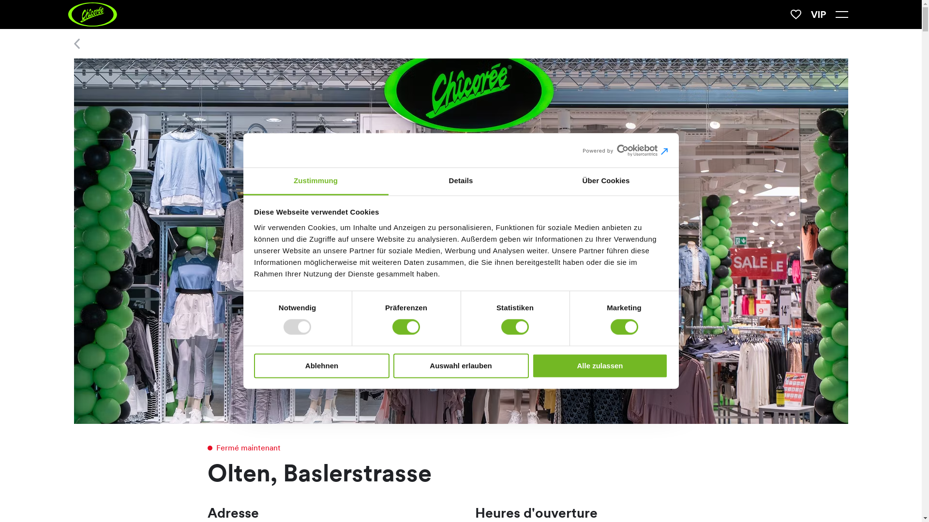 This screenshot has height=522, width=929. What do you see at coordinates (322, 365) in the screenshot?
I see `Ablehnen` at bounding box center [322, 365].